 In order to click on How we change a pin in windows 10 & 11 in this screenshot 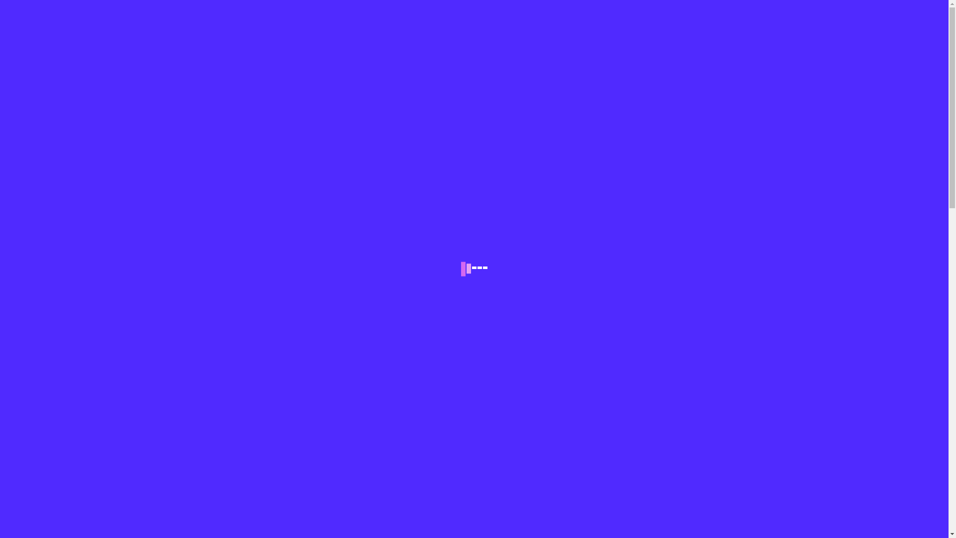, I will do `click(713, 482)`.